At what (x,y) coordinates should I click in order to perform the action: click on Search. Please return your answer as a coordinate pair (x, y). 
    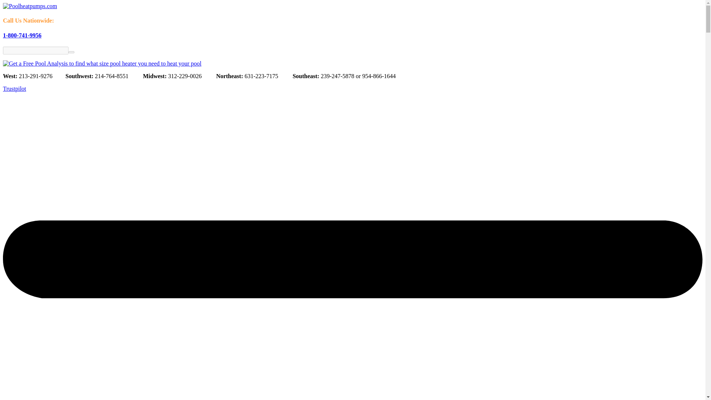
    Looking at the image, I should click on (71, 52).